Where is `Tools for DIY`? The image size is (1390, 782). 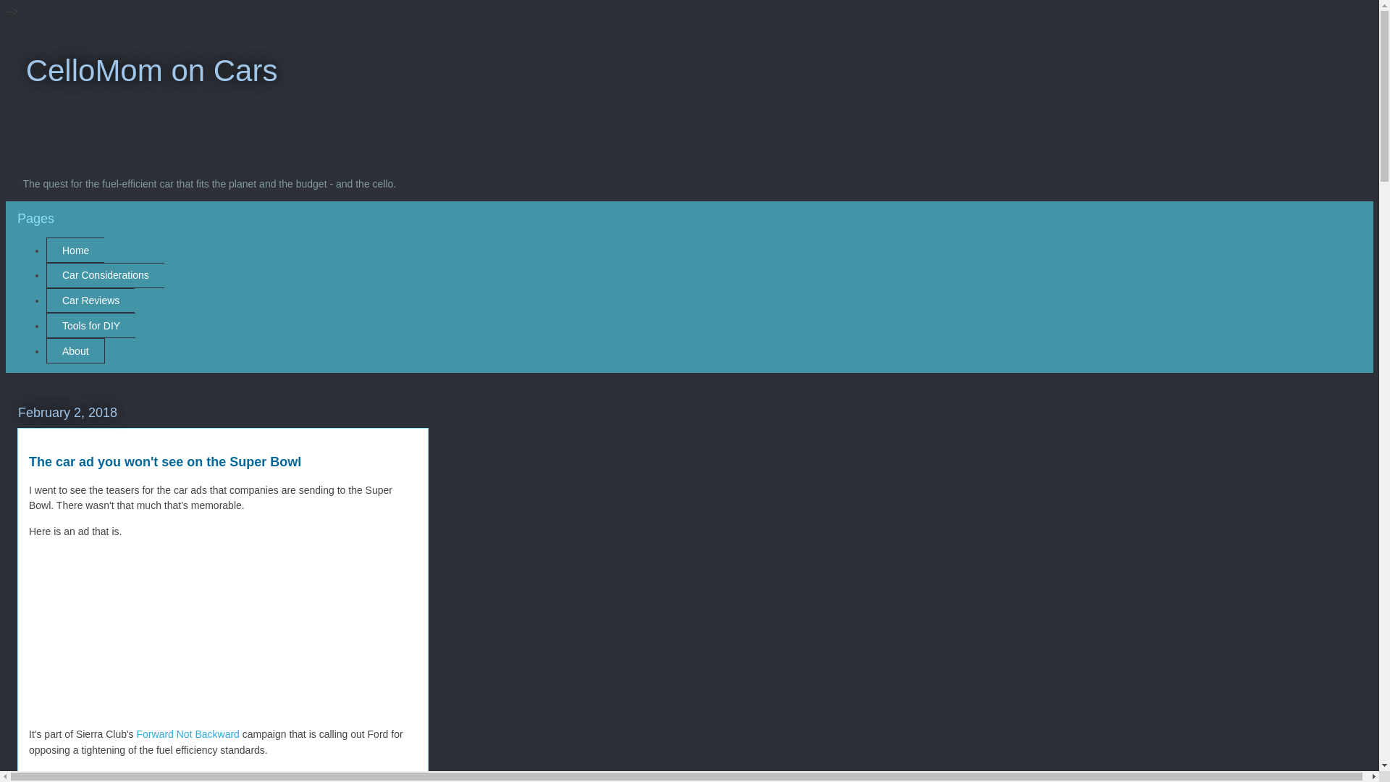
Tools for DIY is located at coordinates (90, 325).